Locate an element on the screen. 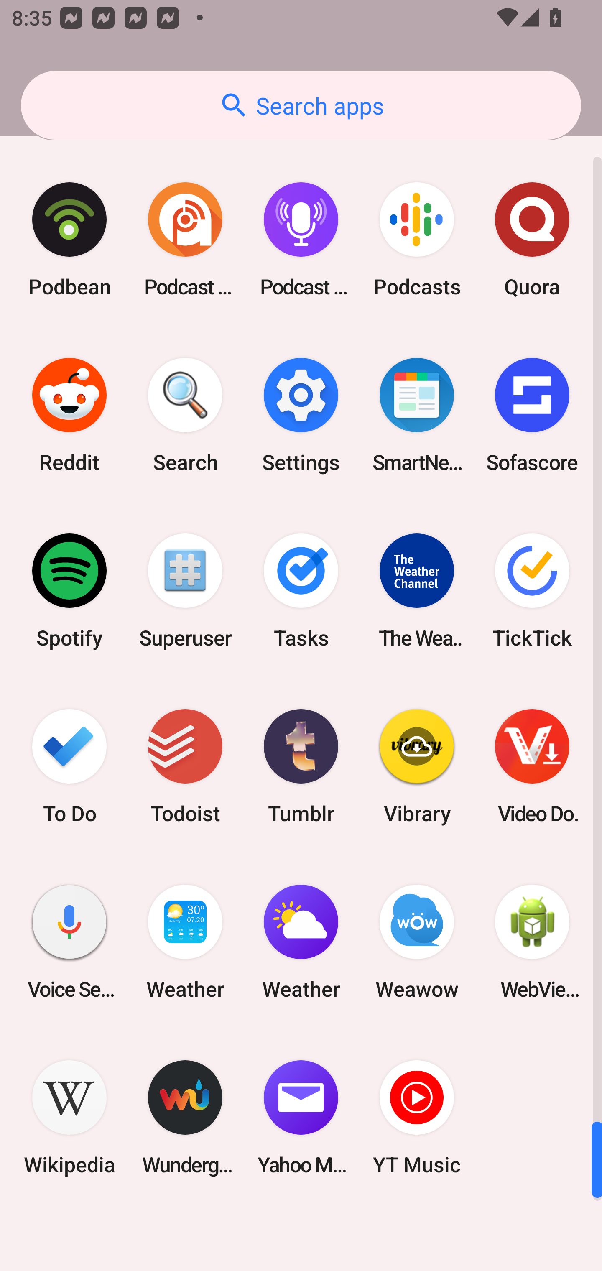 The height and width of the screenshot is (1271, 602). Tumblr is located at coordinates (301, 766).